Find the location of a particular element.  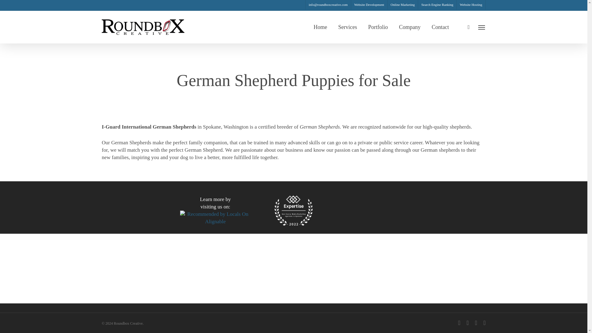

google-plus is located at coordinates (476, 323).